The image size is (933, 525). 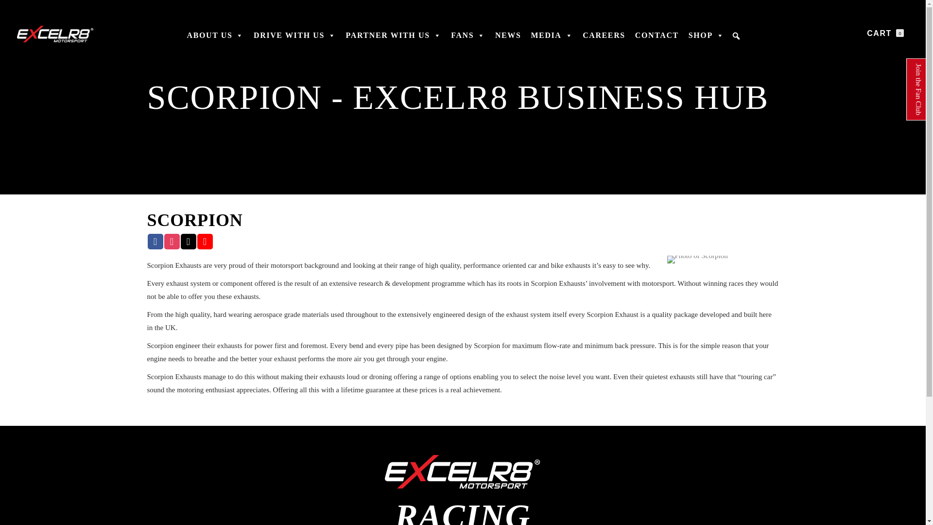 What do you see at coordinates (468, 40) in the screenshot?
I see `FANS` at bounding box center [468, 40].